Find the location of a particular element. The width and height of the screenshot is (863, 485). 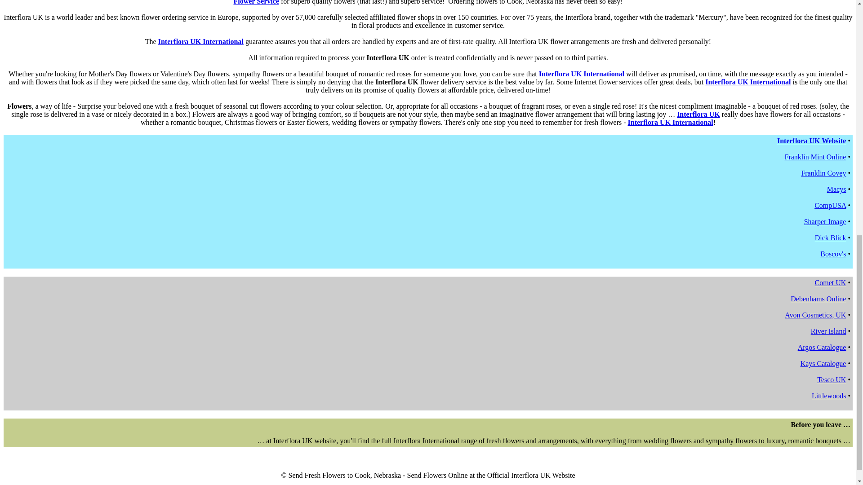

Interflora UK International is located at coordinates (581, 74).